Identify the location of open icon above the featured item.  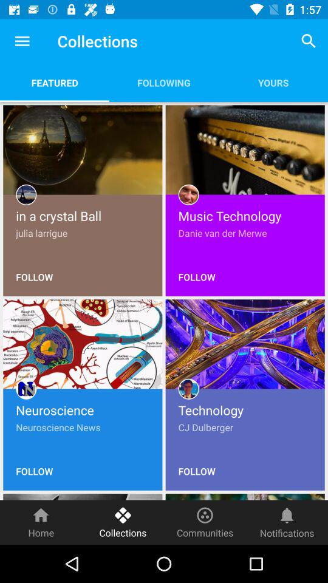
(22, 41).